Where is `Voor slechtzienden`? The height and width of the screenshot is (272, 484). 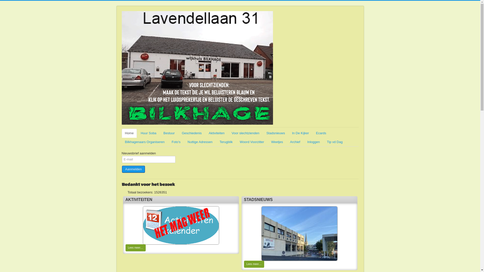 Voor slechtzienden is located at coordinates (246, 133).